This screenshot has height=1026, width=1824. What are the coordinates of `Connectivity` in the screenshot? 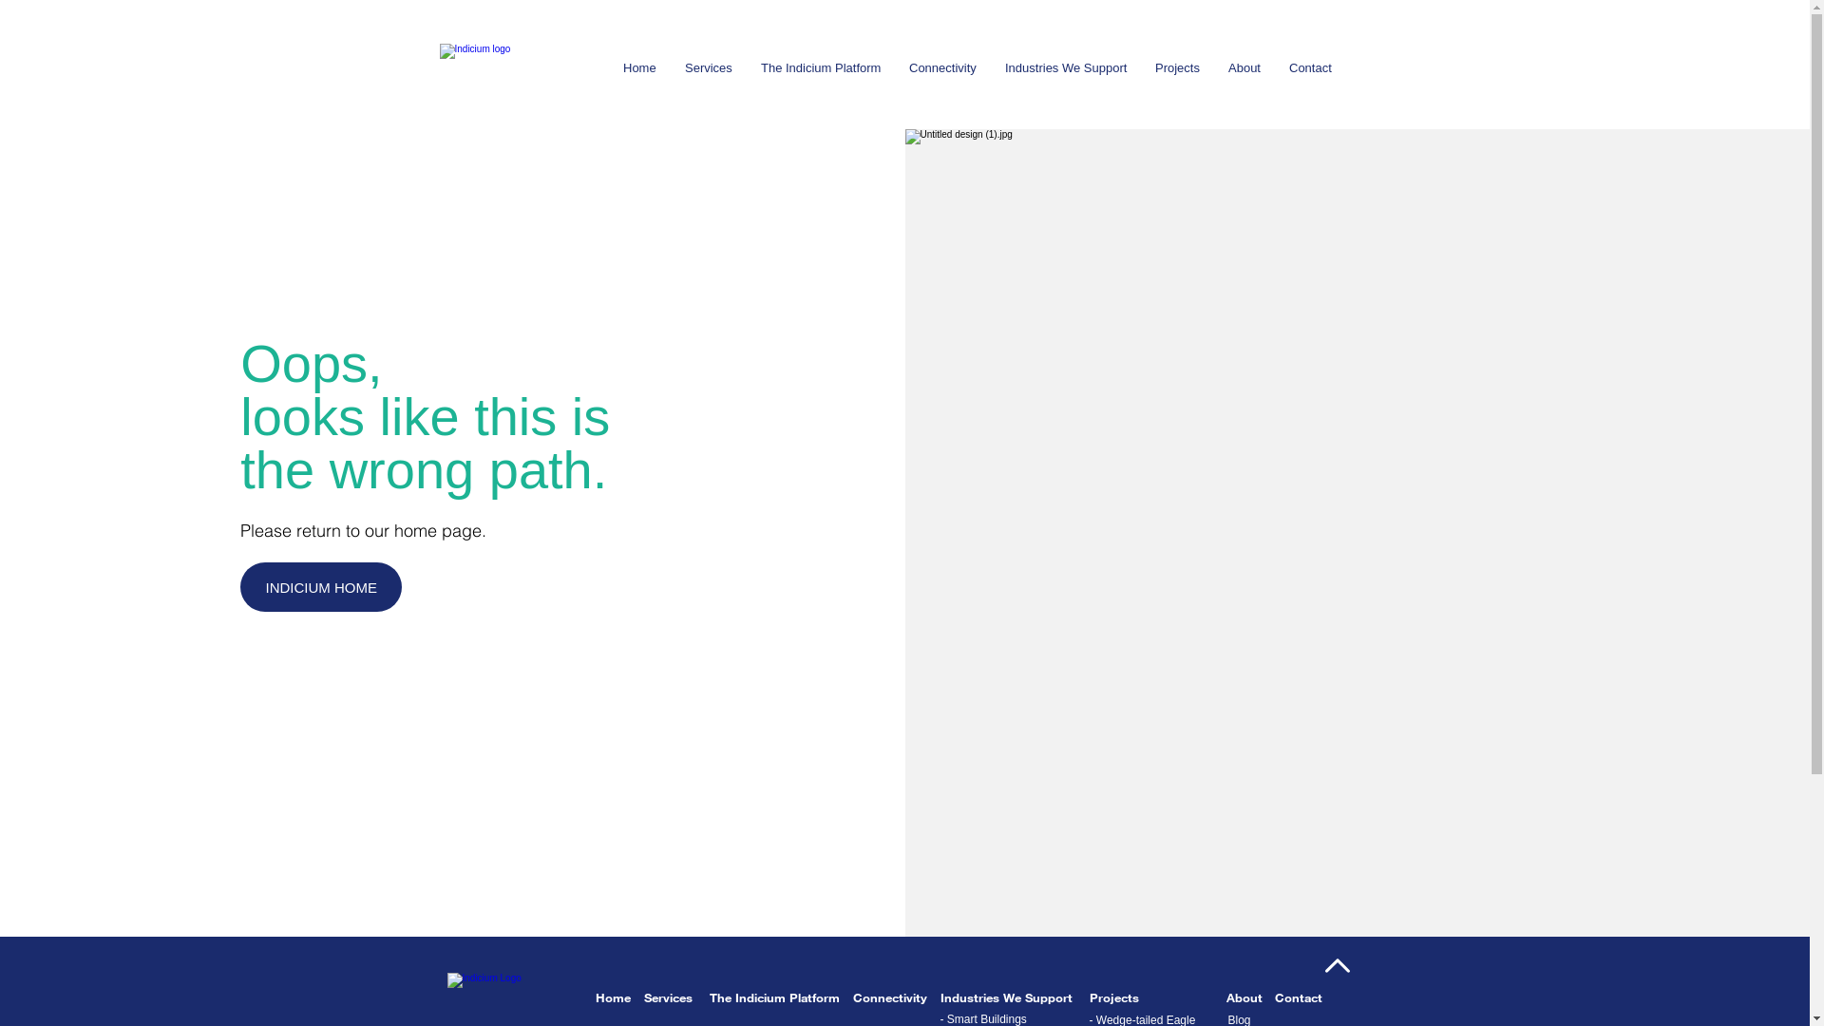 It's located at (890, 997).